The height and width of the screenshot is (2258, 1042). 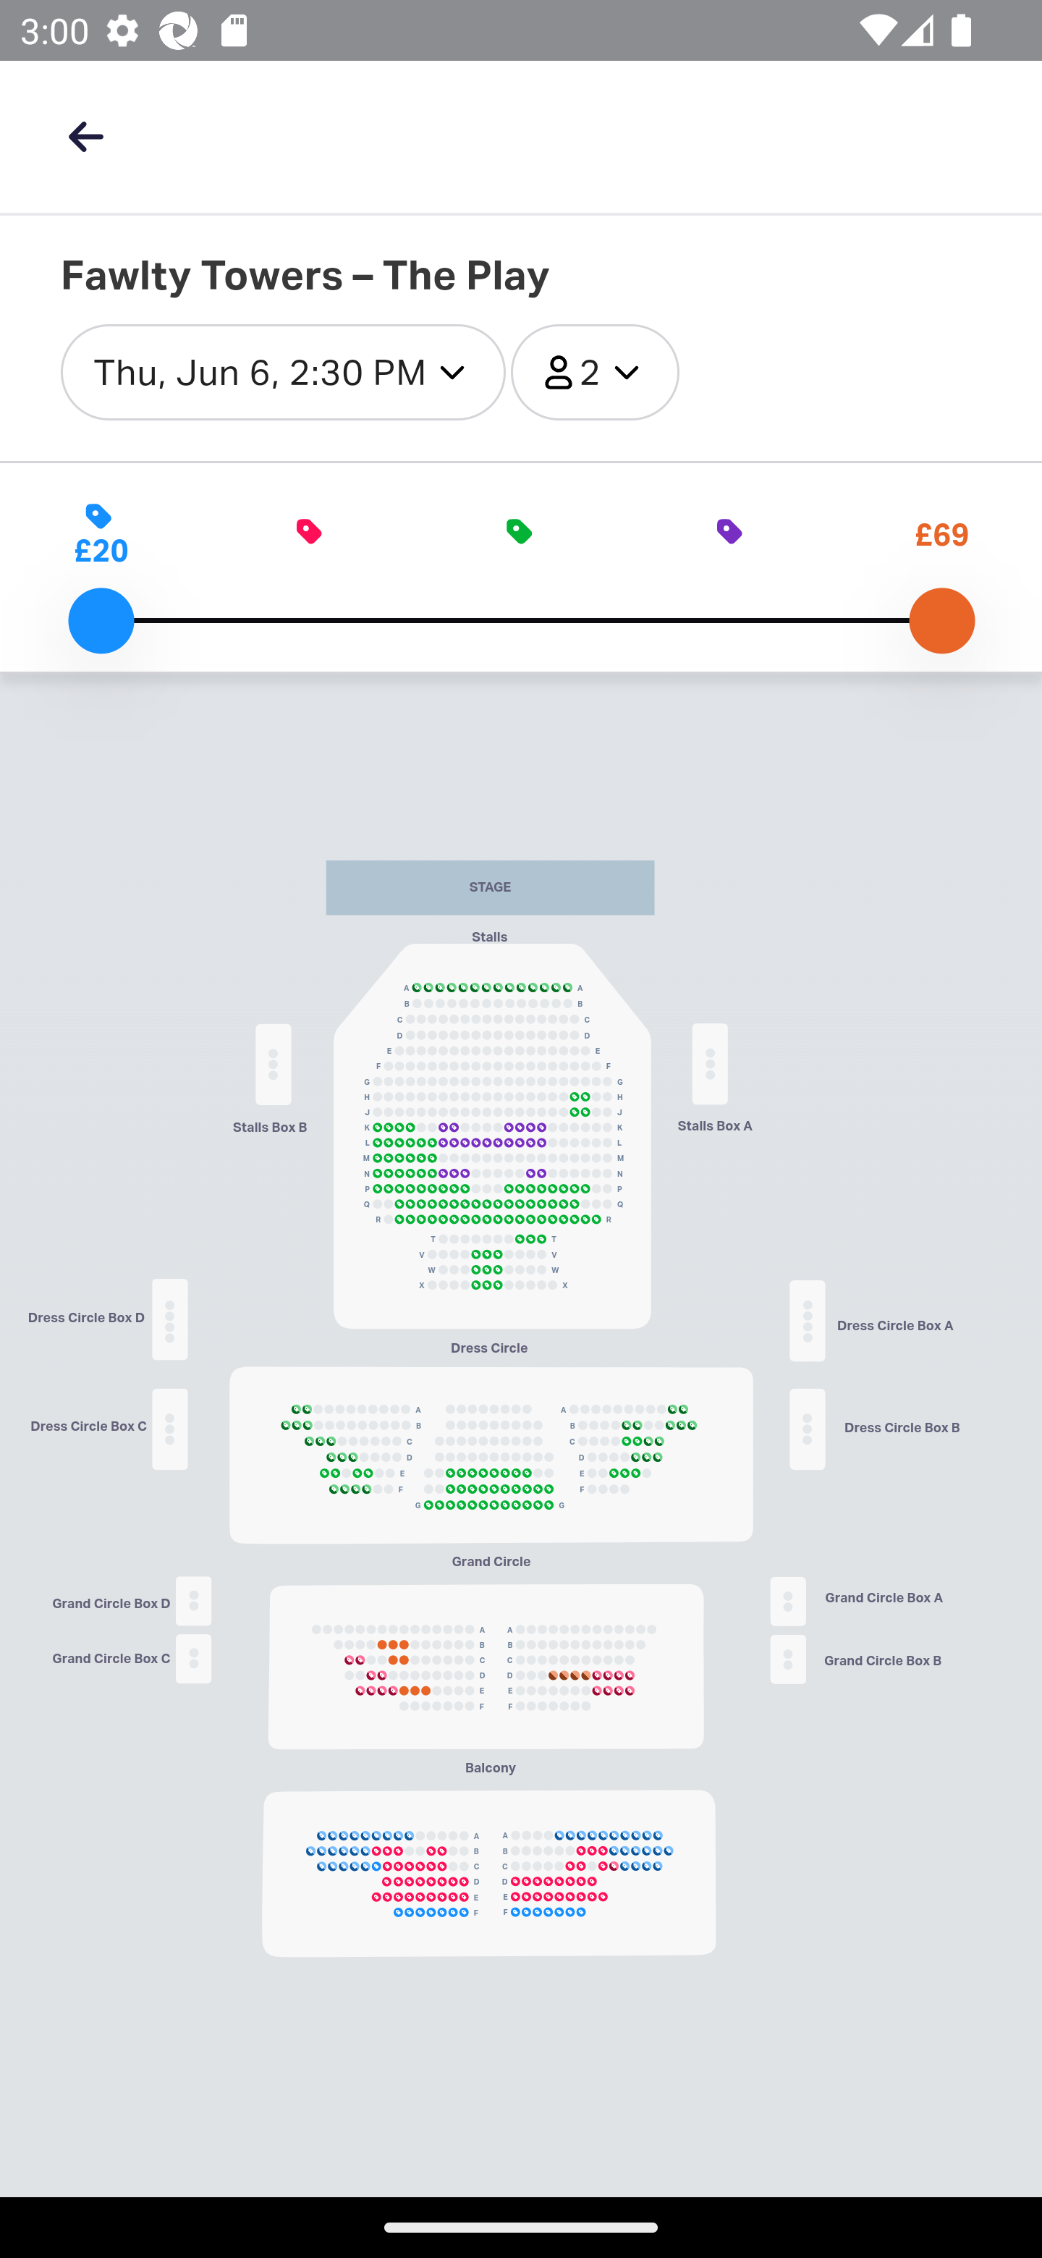 What do you see at coordinates (488, 1873) in the screenshot?
I see `A B C D E F A B C D E F` at bounding box center [488, 1873].